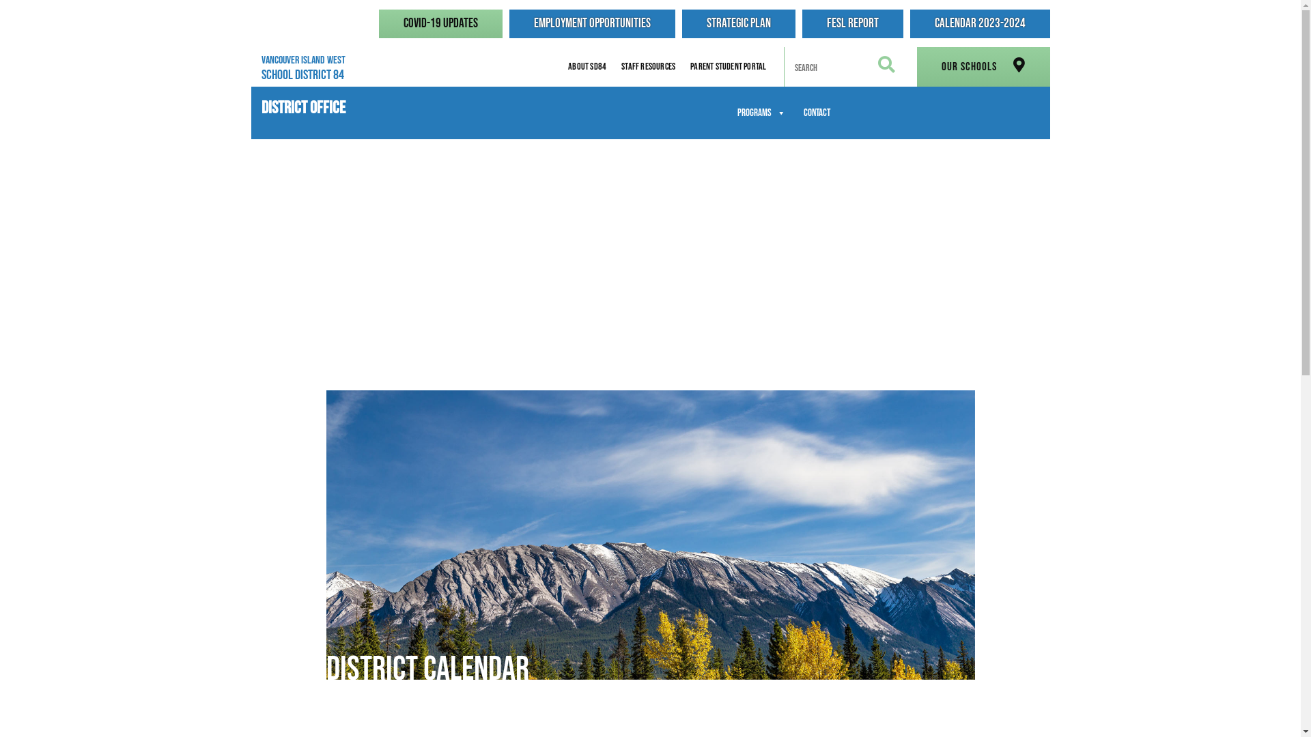 This screenshot has width=1311, height=737. I want to click on About SD84, so click(587, 67).